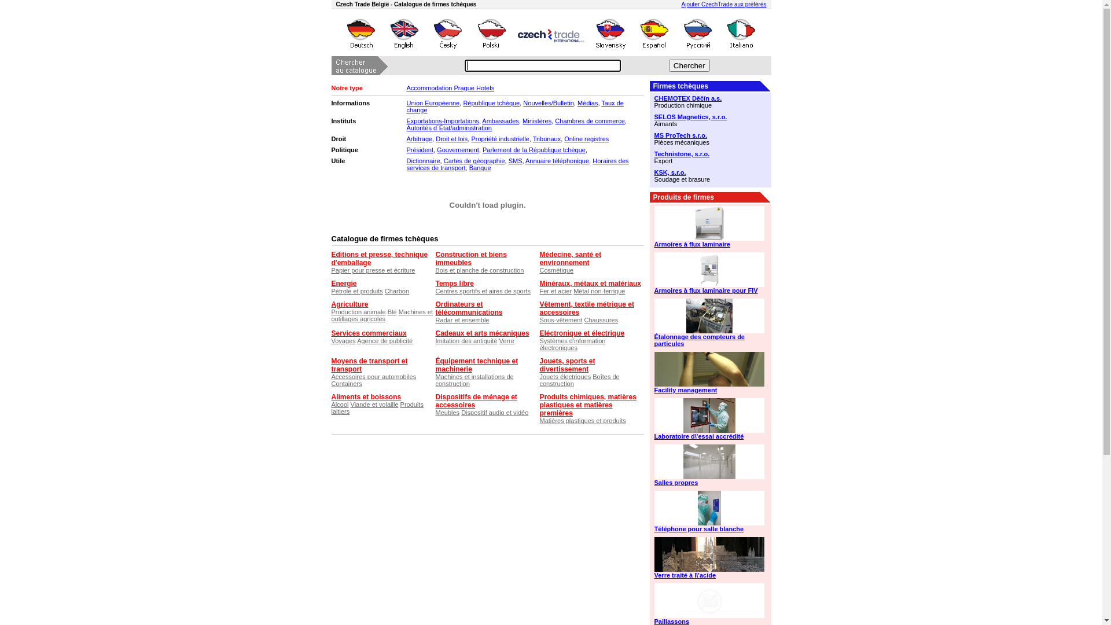  Describe the element at coordinates (710, 172) in the screenshot. I see `KSK, s.r.o.` at that location.